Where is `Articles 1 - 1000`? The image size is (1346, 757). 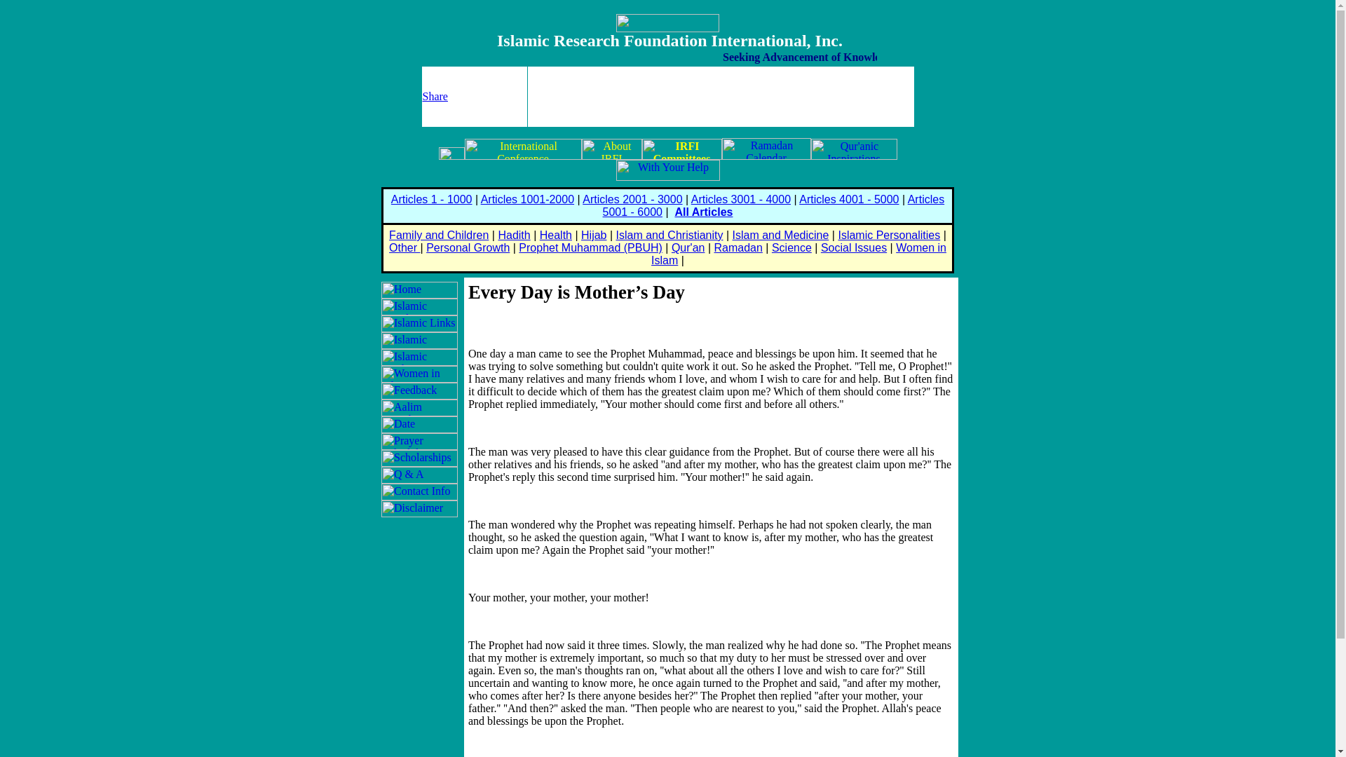
Articles 1 - 1000 is located at coordinates (432, 199).